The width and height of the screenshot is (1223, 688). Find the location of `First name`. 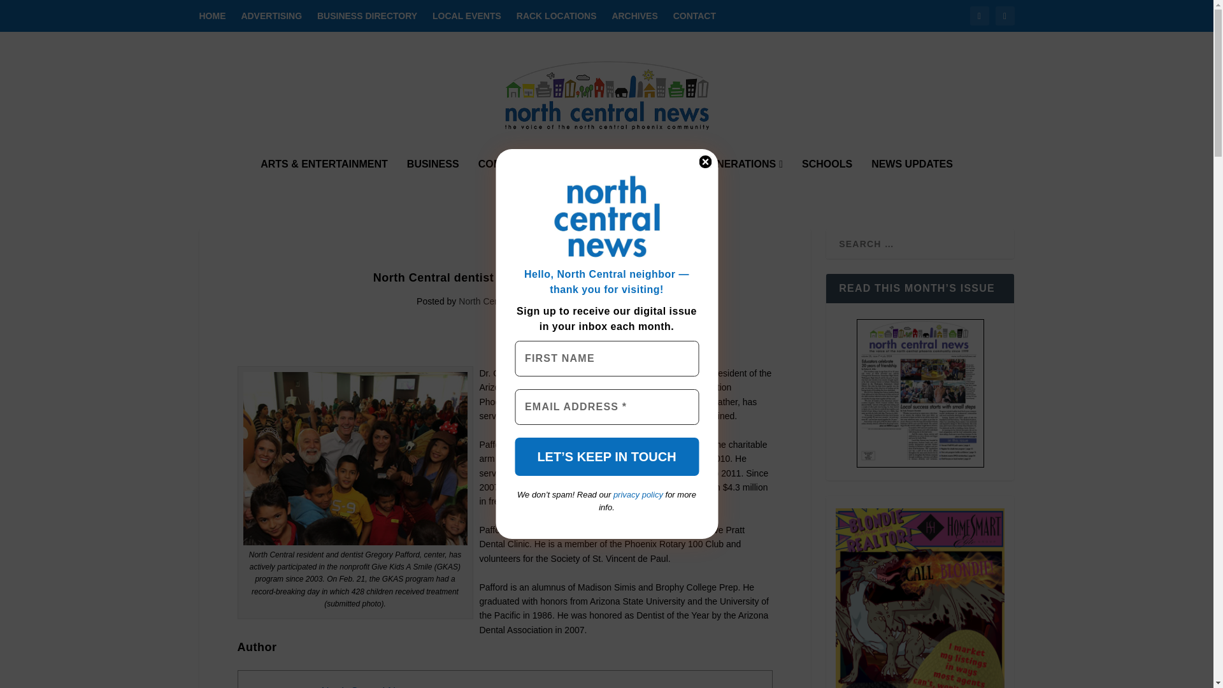

First name is located at coordinates (606, 358).